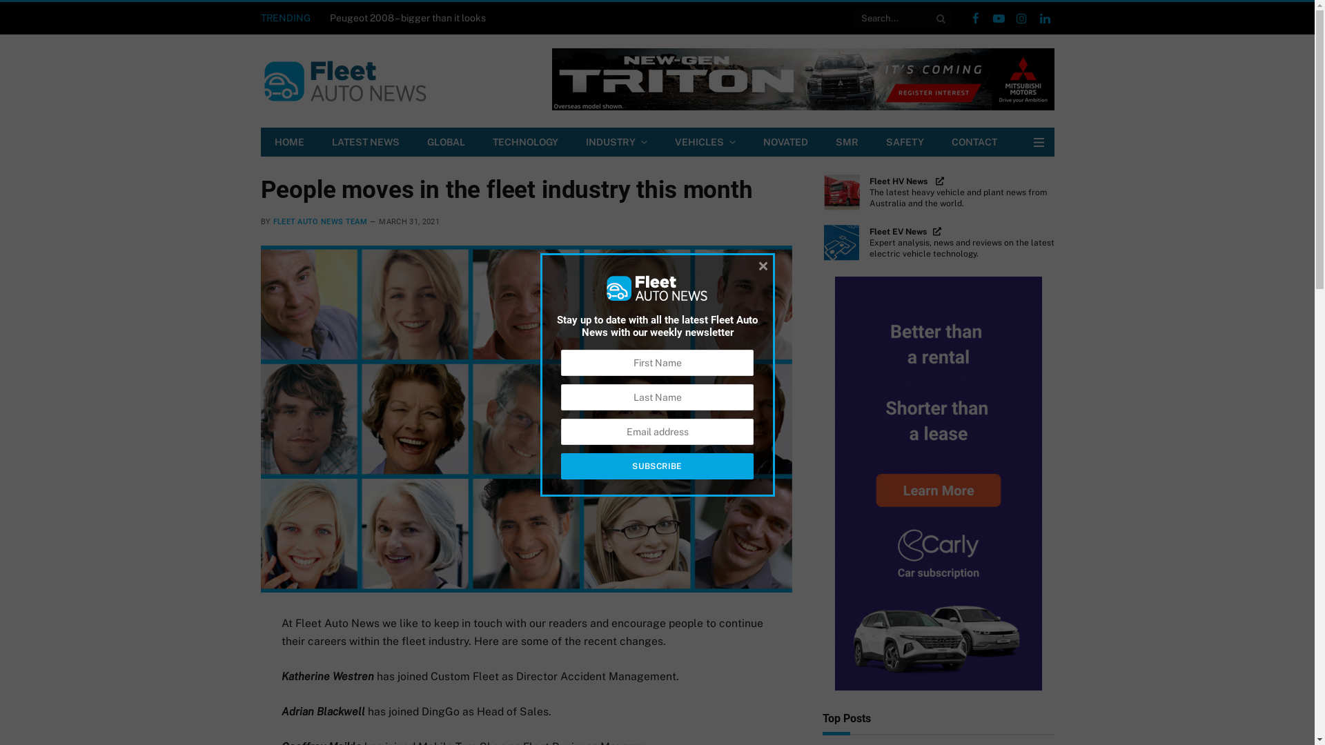 This screenshot has height=745, width=1325. Describe the element at coordinates (705, 142) in the screenshot. I see `VEHICLES` at that location.